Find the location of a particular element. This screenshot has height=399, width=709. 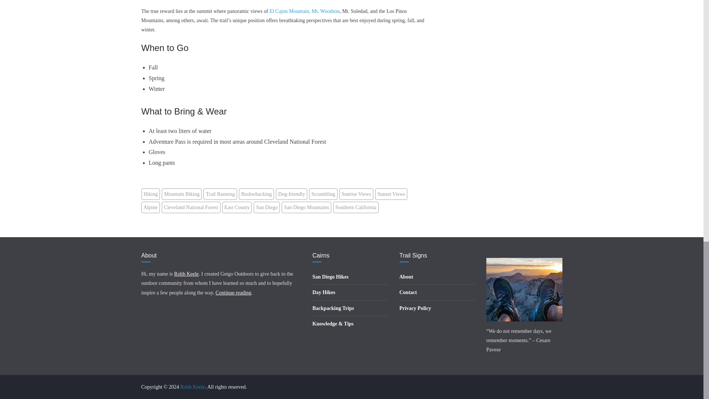

Sunrise Views is located at coordinates (356, 194).